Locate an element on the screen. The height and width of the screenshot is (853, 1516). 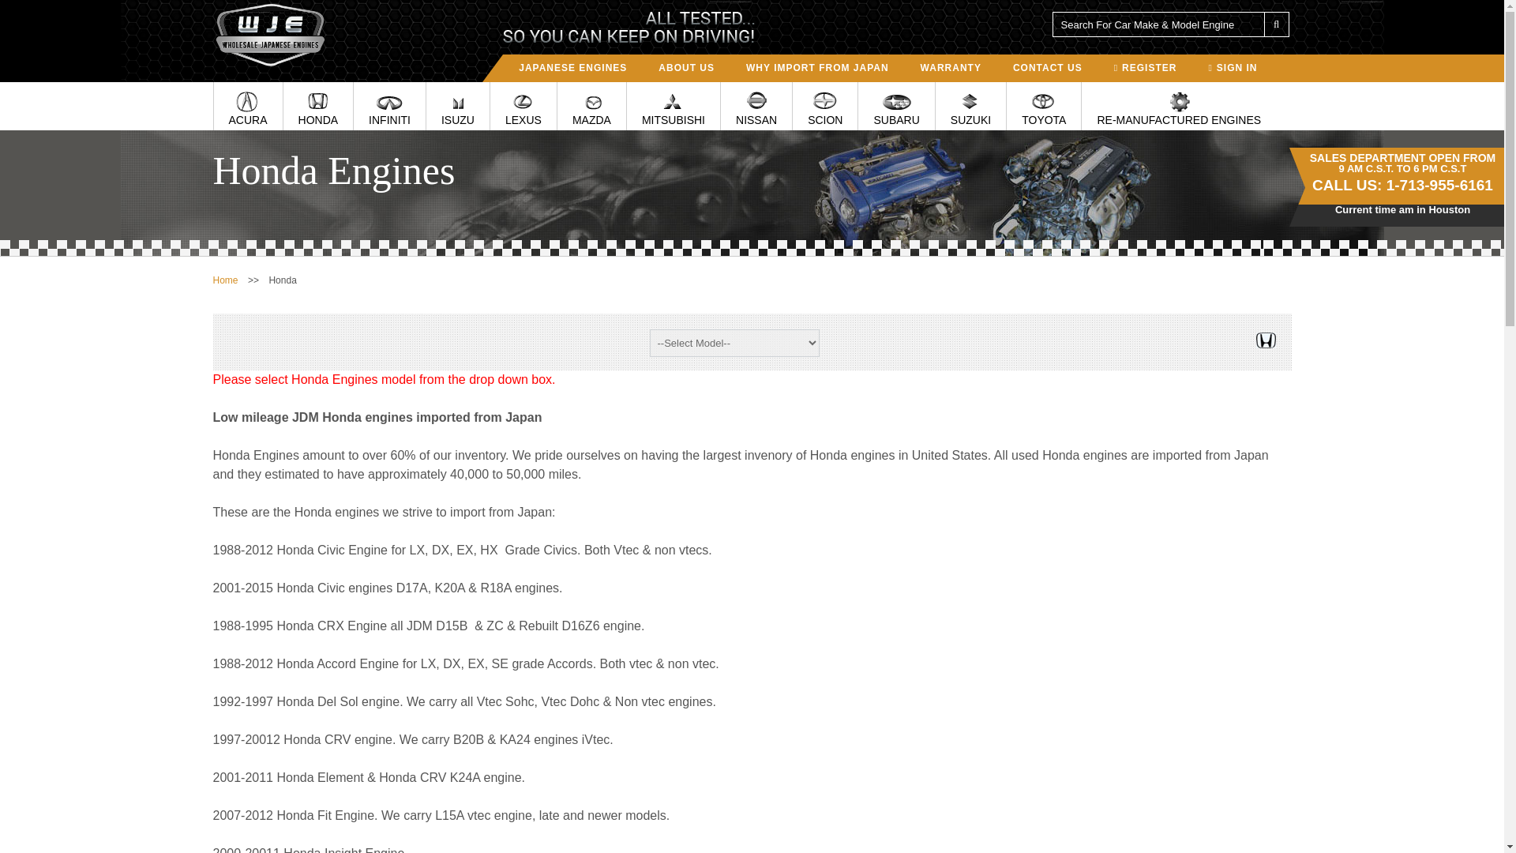
SUBARU is located at coordinates (895, 106).